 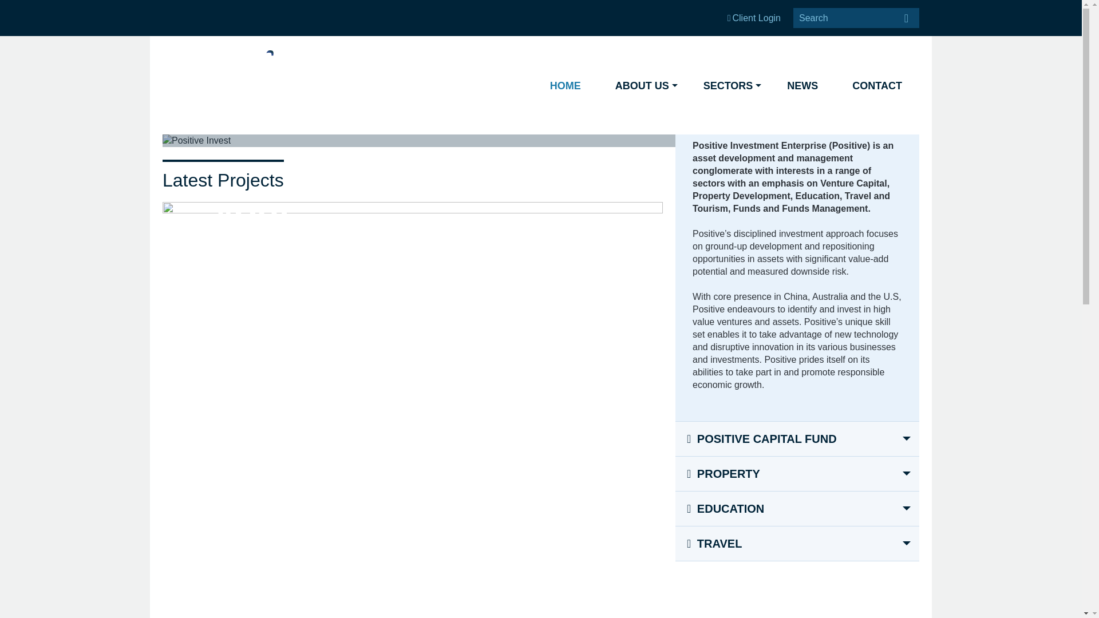 What do you see at coordinates (566, 86) in the screenshot?
I see `HOME` at bounding box center [566, 86].